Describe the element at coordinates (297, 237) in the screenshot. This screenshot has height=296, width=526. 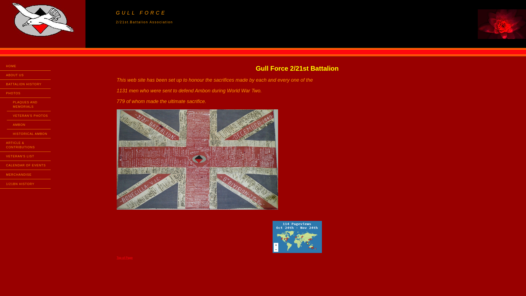
I see `Locations of visitors to this page` at that location.